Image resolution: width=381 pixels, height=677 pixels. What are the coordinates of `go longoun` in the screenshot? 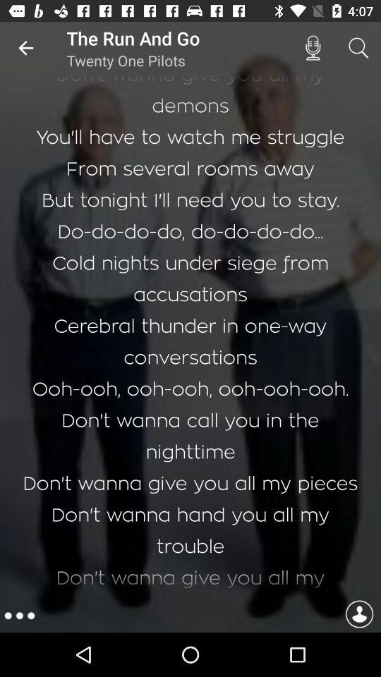 It's located at (359, 616).